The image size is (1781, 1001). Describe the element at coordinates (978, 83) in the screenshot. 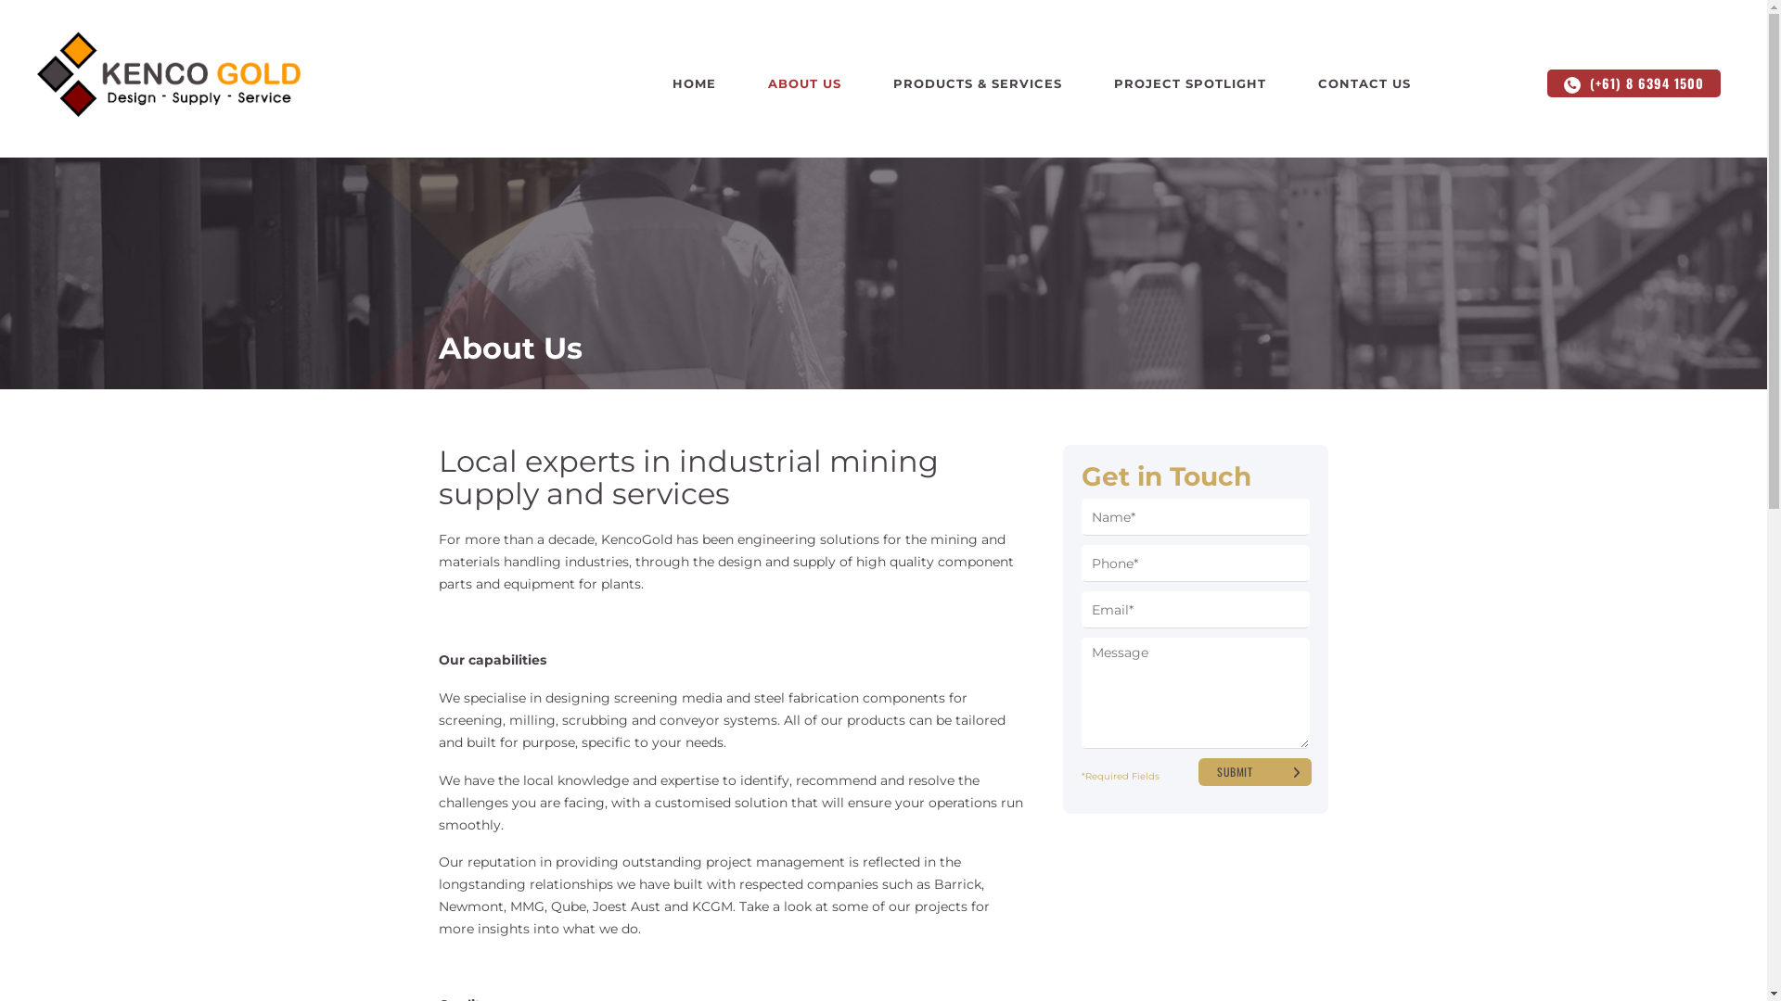

I see `PRODUCTS & SERVICES` at that location.